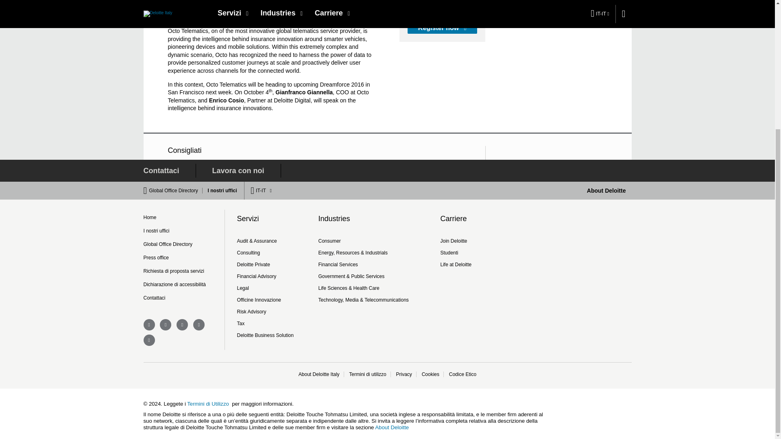 This screenshot has height=439, width=781. Describe the element at coordinates (220, 191) in the screenshot. I see `I nostri uffici` at that location.